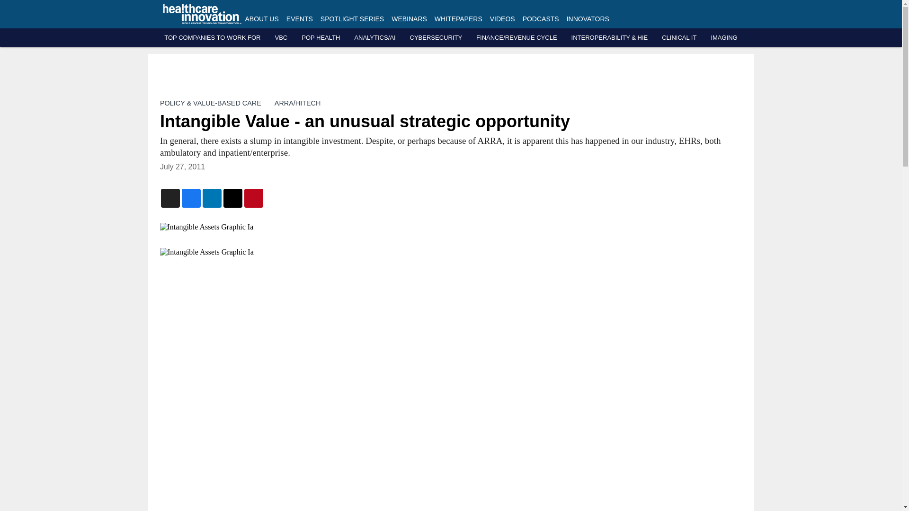  I want to click on EVENTS, so click(299, 19).